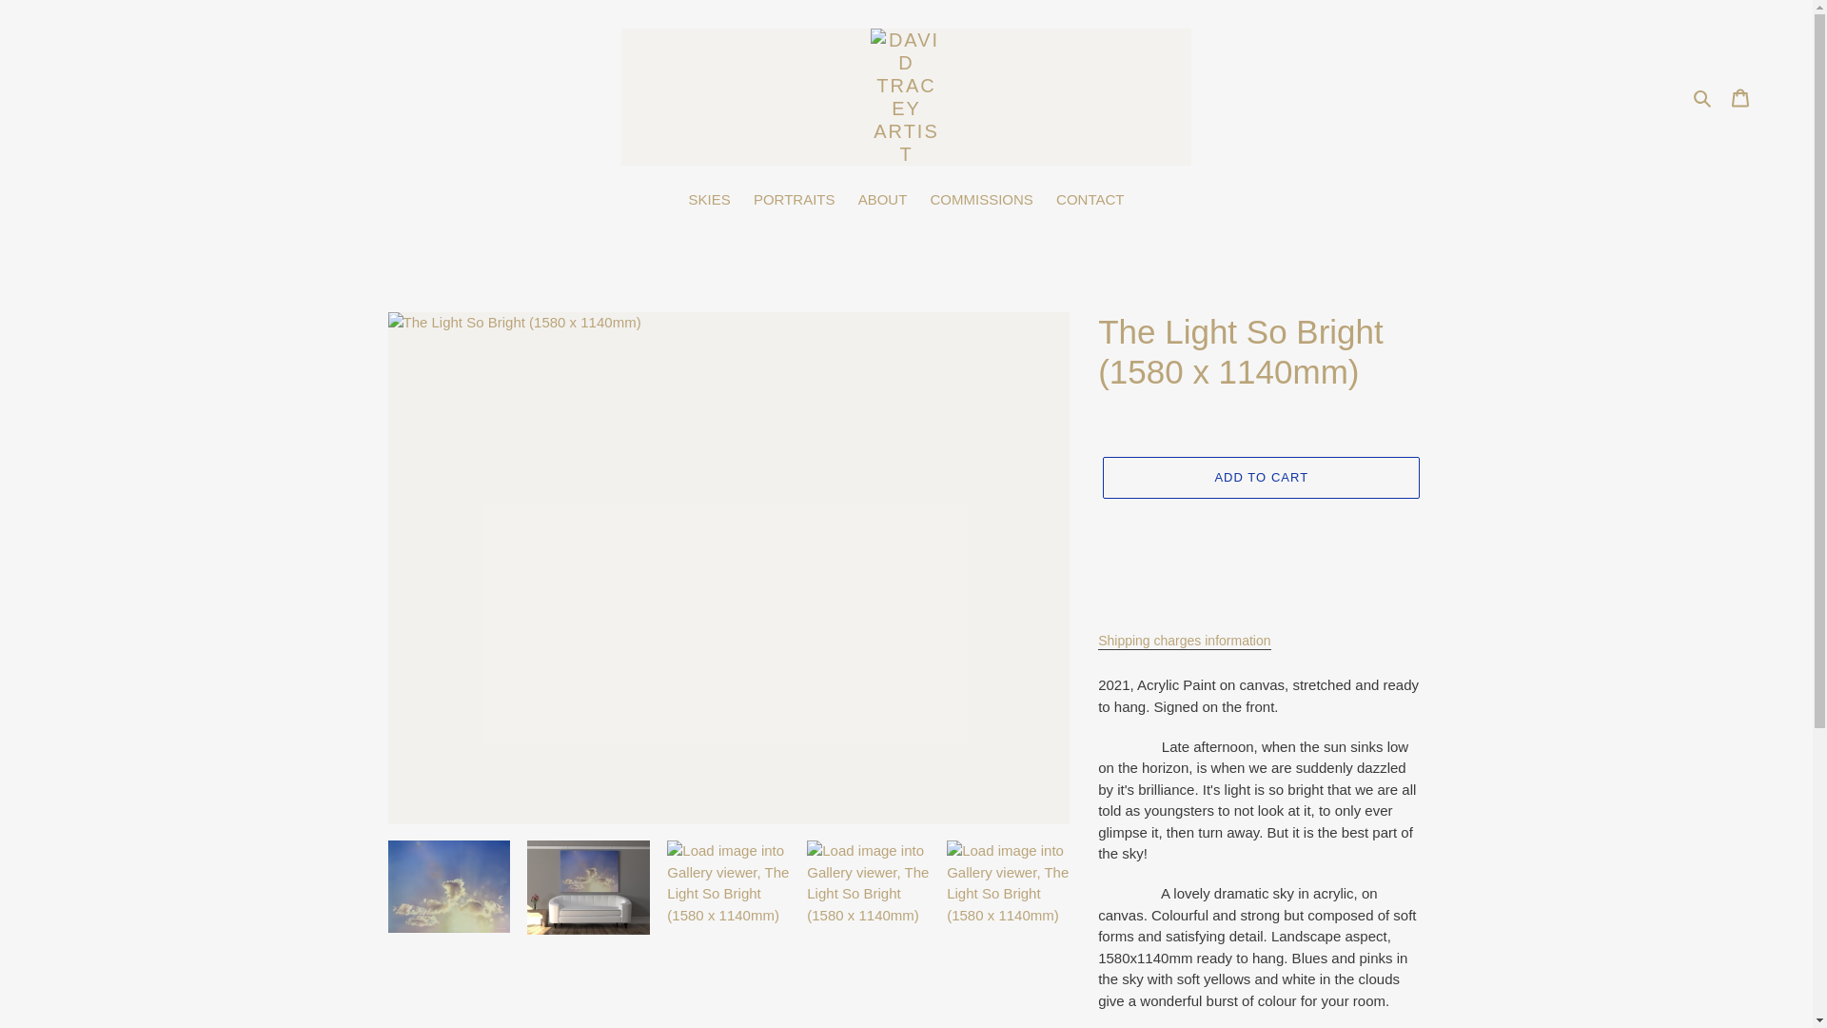  I want to click on SKIES, so click(710, 201).